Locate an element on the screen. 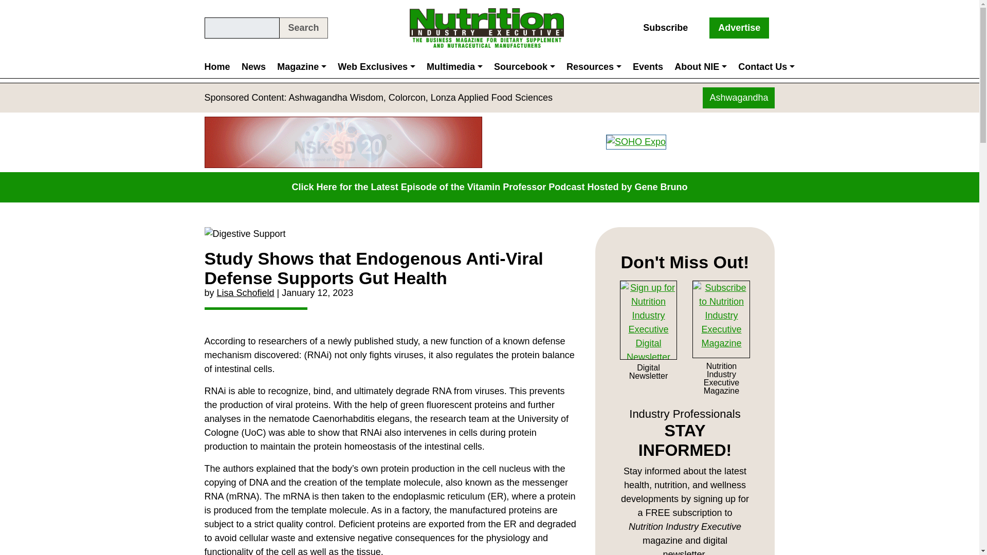 The width and height of the screenshot is (987, 555). Search is located at coordinates (303, 28).